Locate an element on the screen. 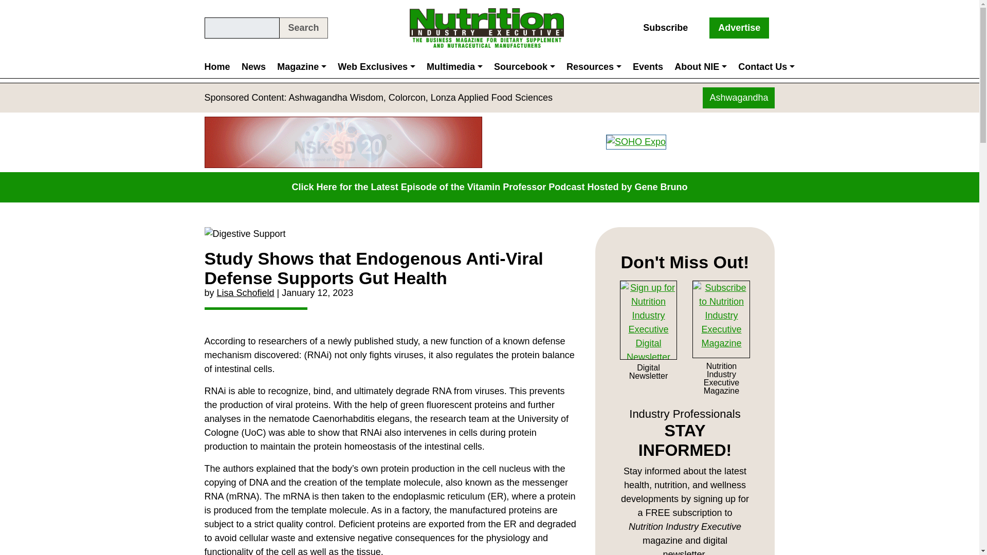 The width and height of the screenshot is (987, 555). Search is located at coordinates (303, 28).